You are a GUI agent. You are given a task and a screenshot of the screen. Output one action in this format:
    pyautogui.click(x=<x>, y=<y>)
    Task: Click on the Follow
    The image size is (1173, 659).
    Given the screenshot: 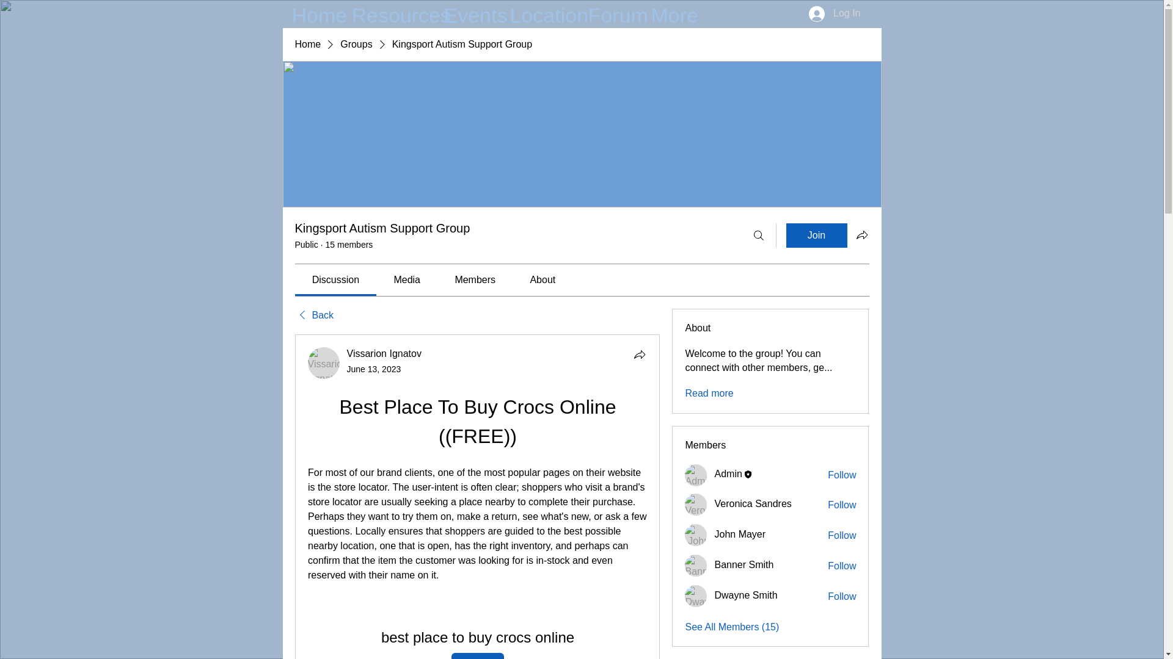 What is the action you would take?
    pyautogui.click(x=842, y=505)
    